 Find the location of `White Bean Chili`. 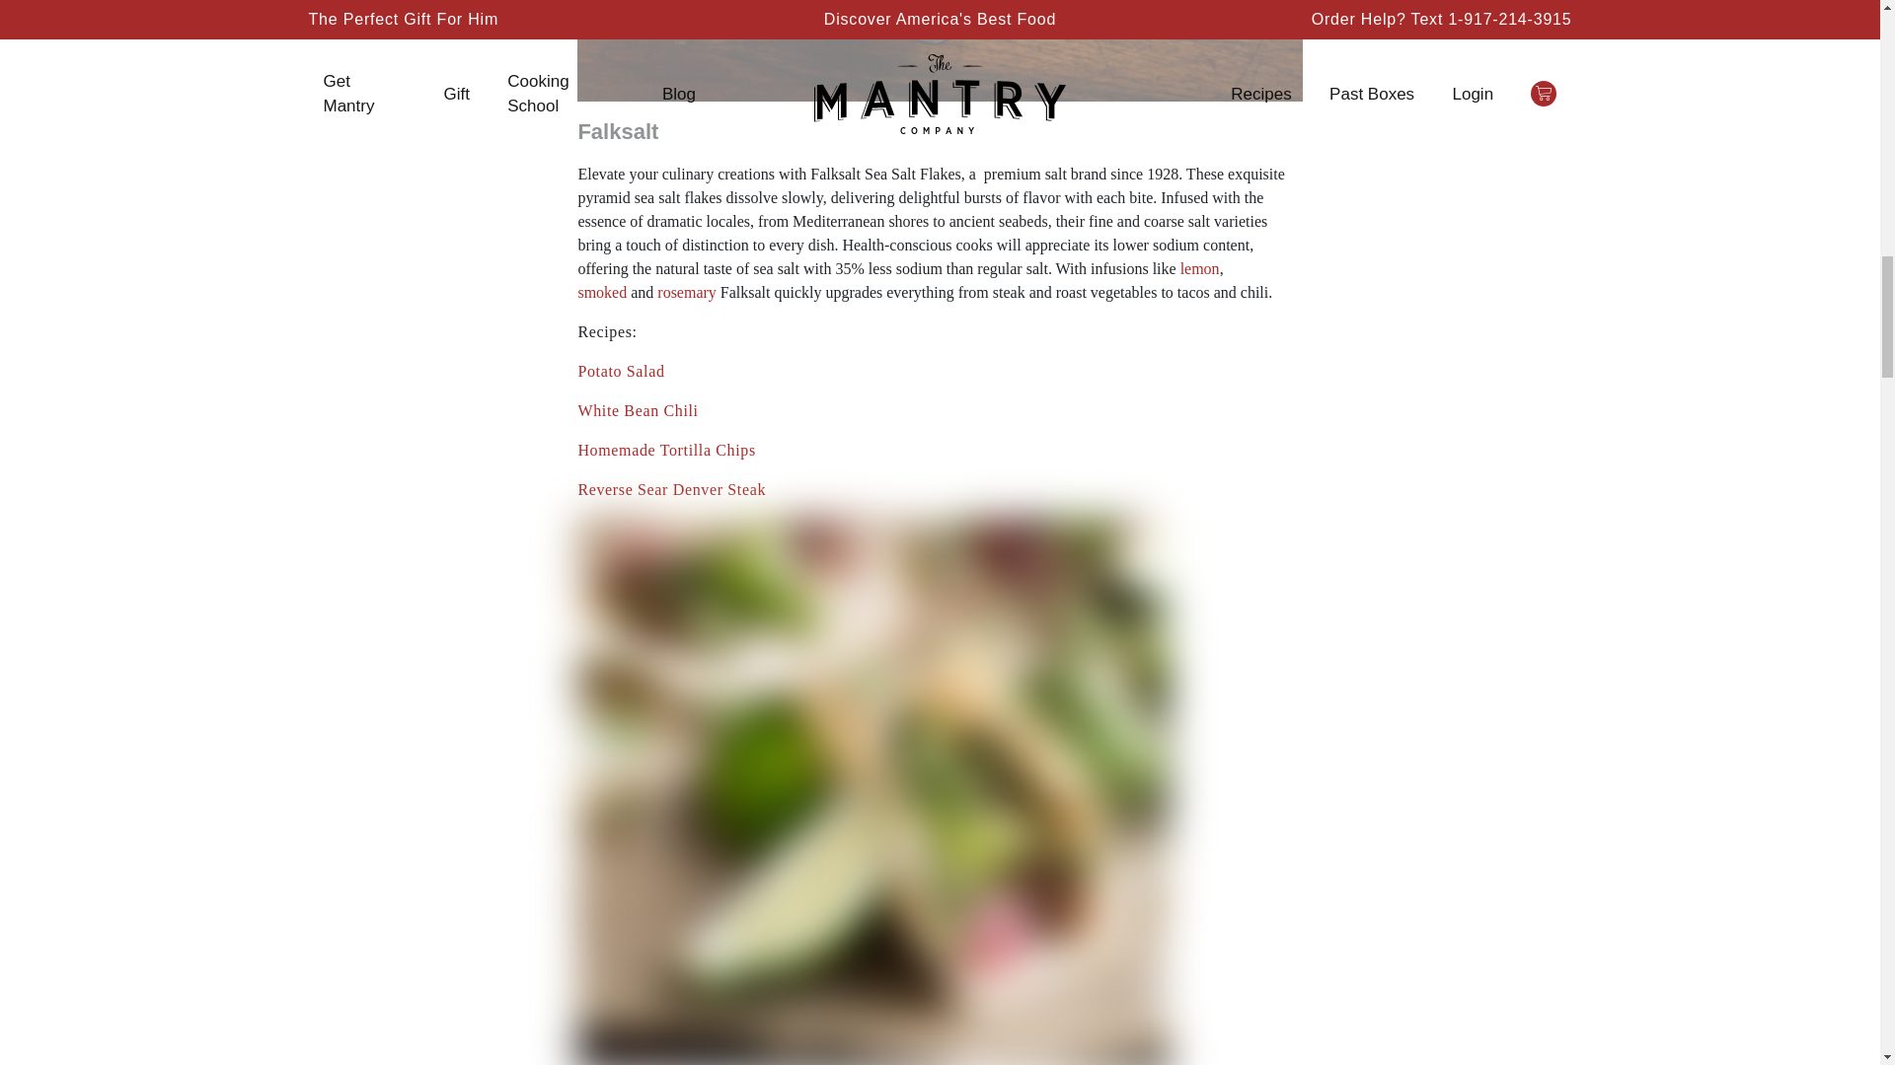

White Bean Chili is located at coordinates (638, 410).